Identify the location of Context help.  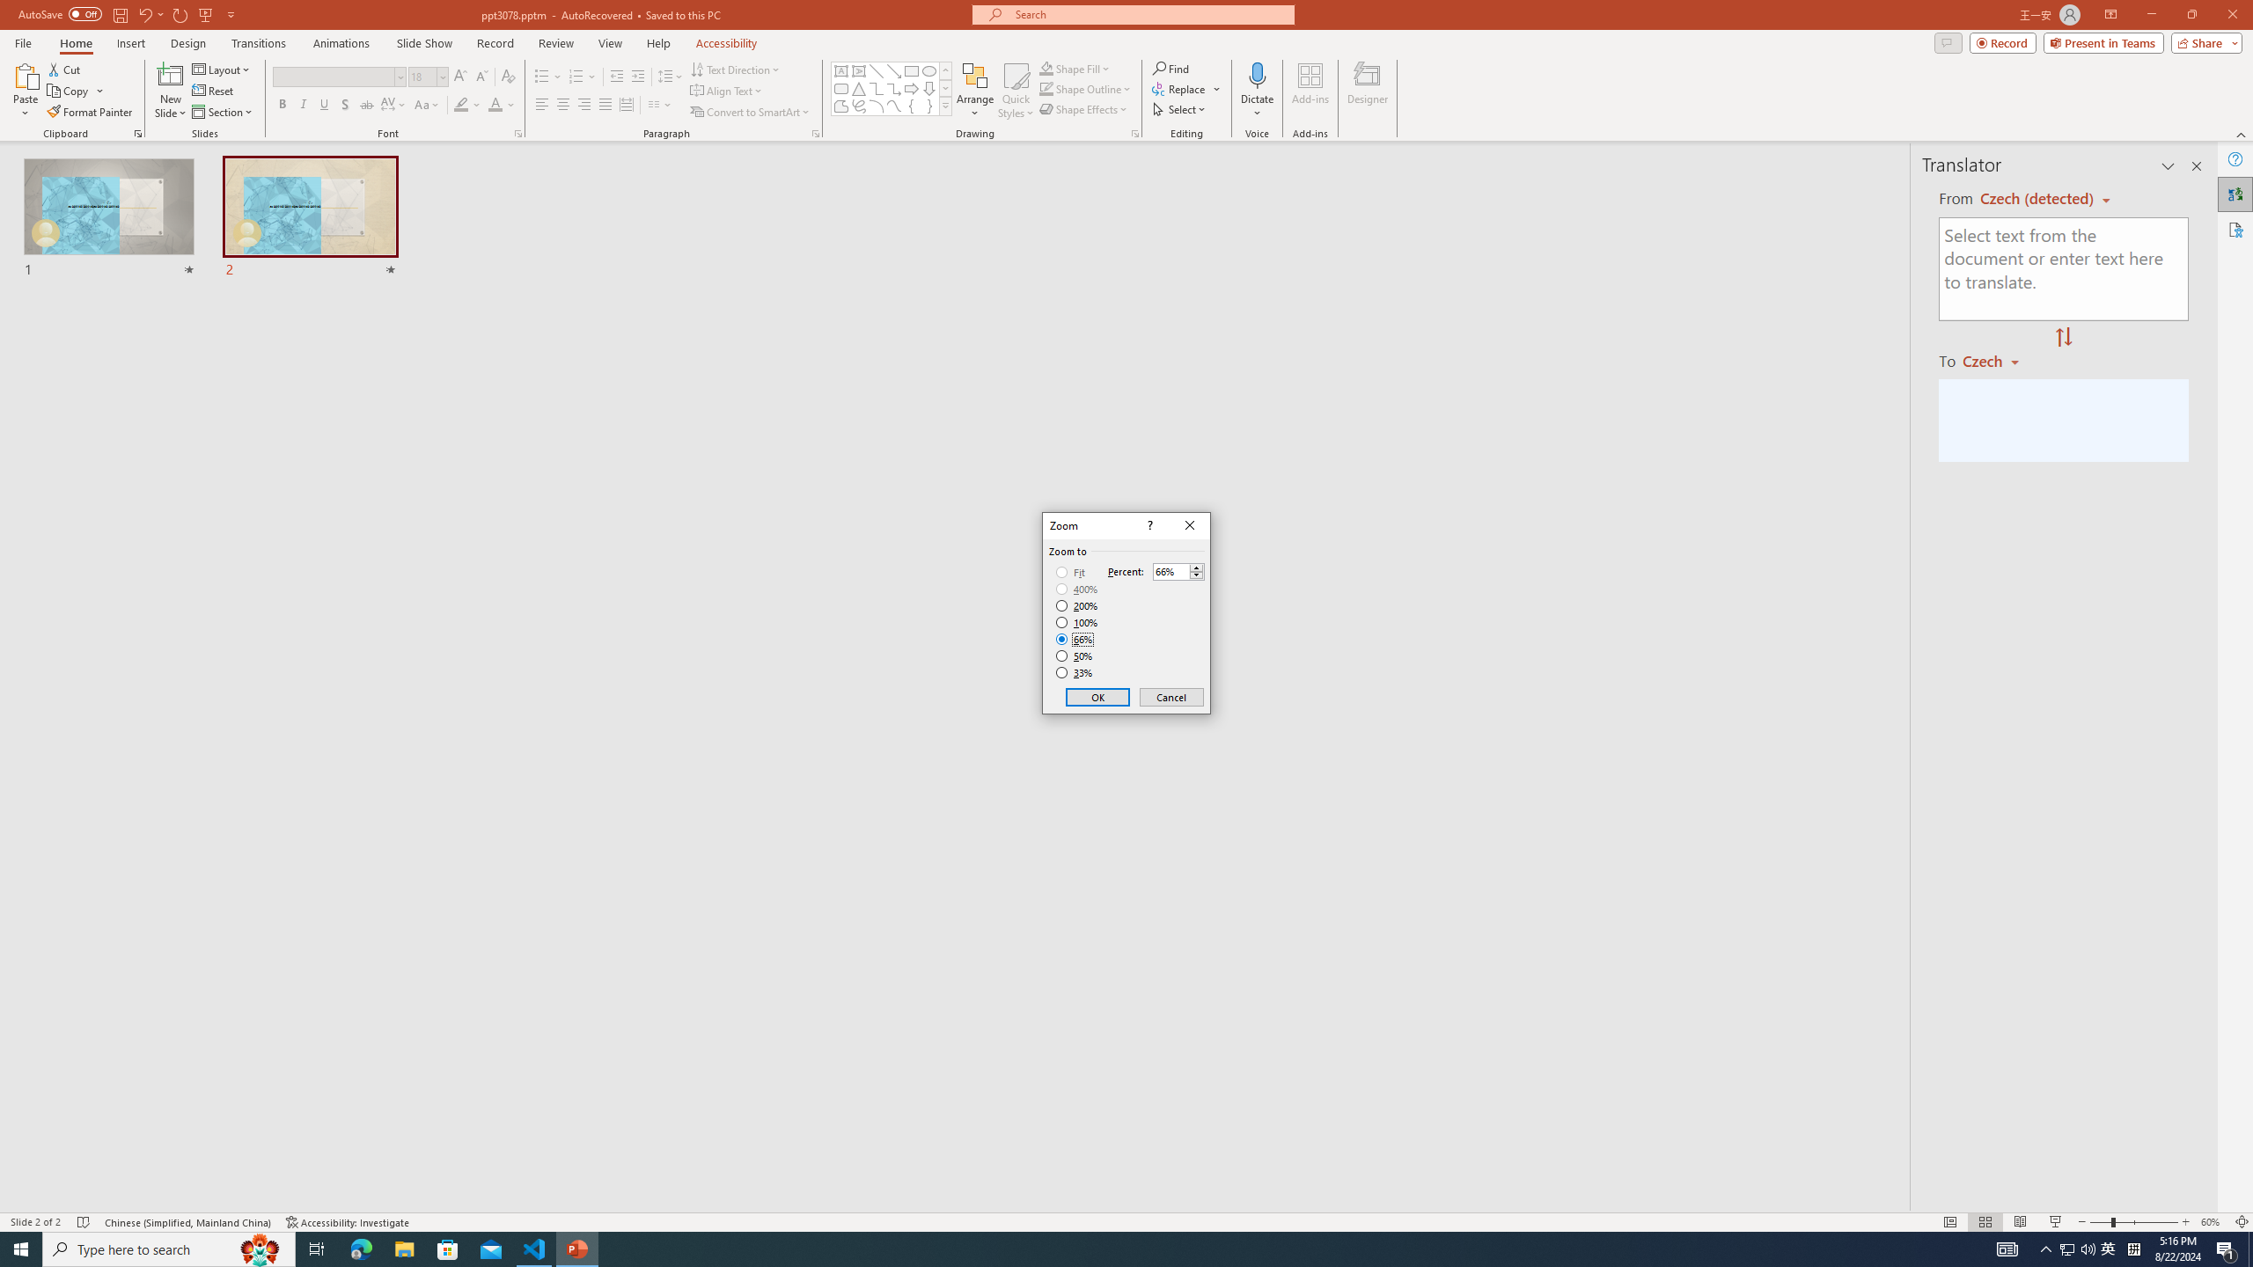
(1149, 526).